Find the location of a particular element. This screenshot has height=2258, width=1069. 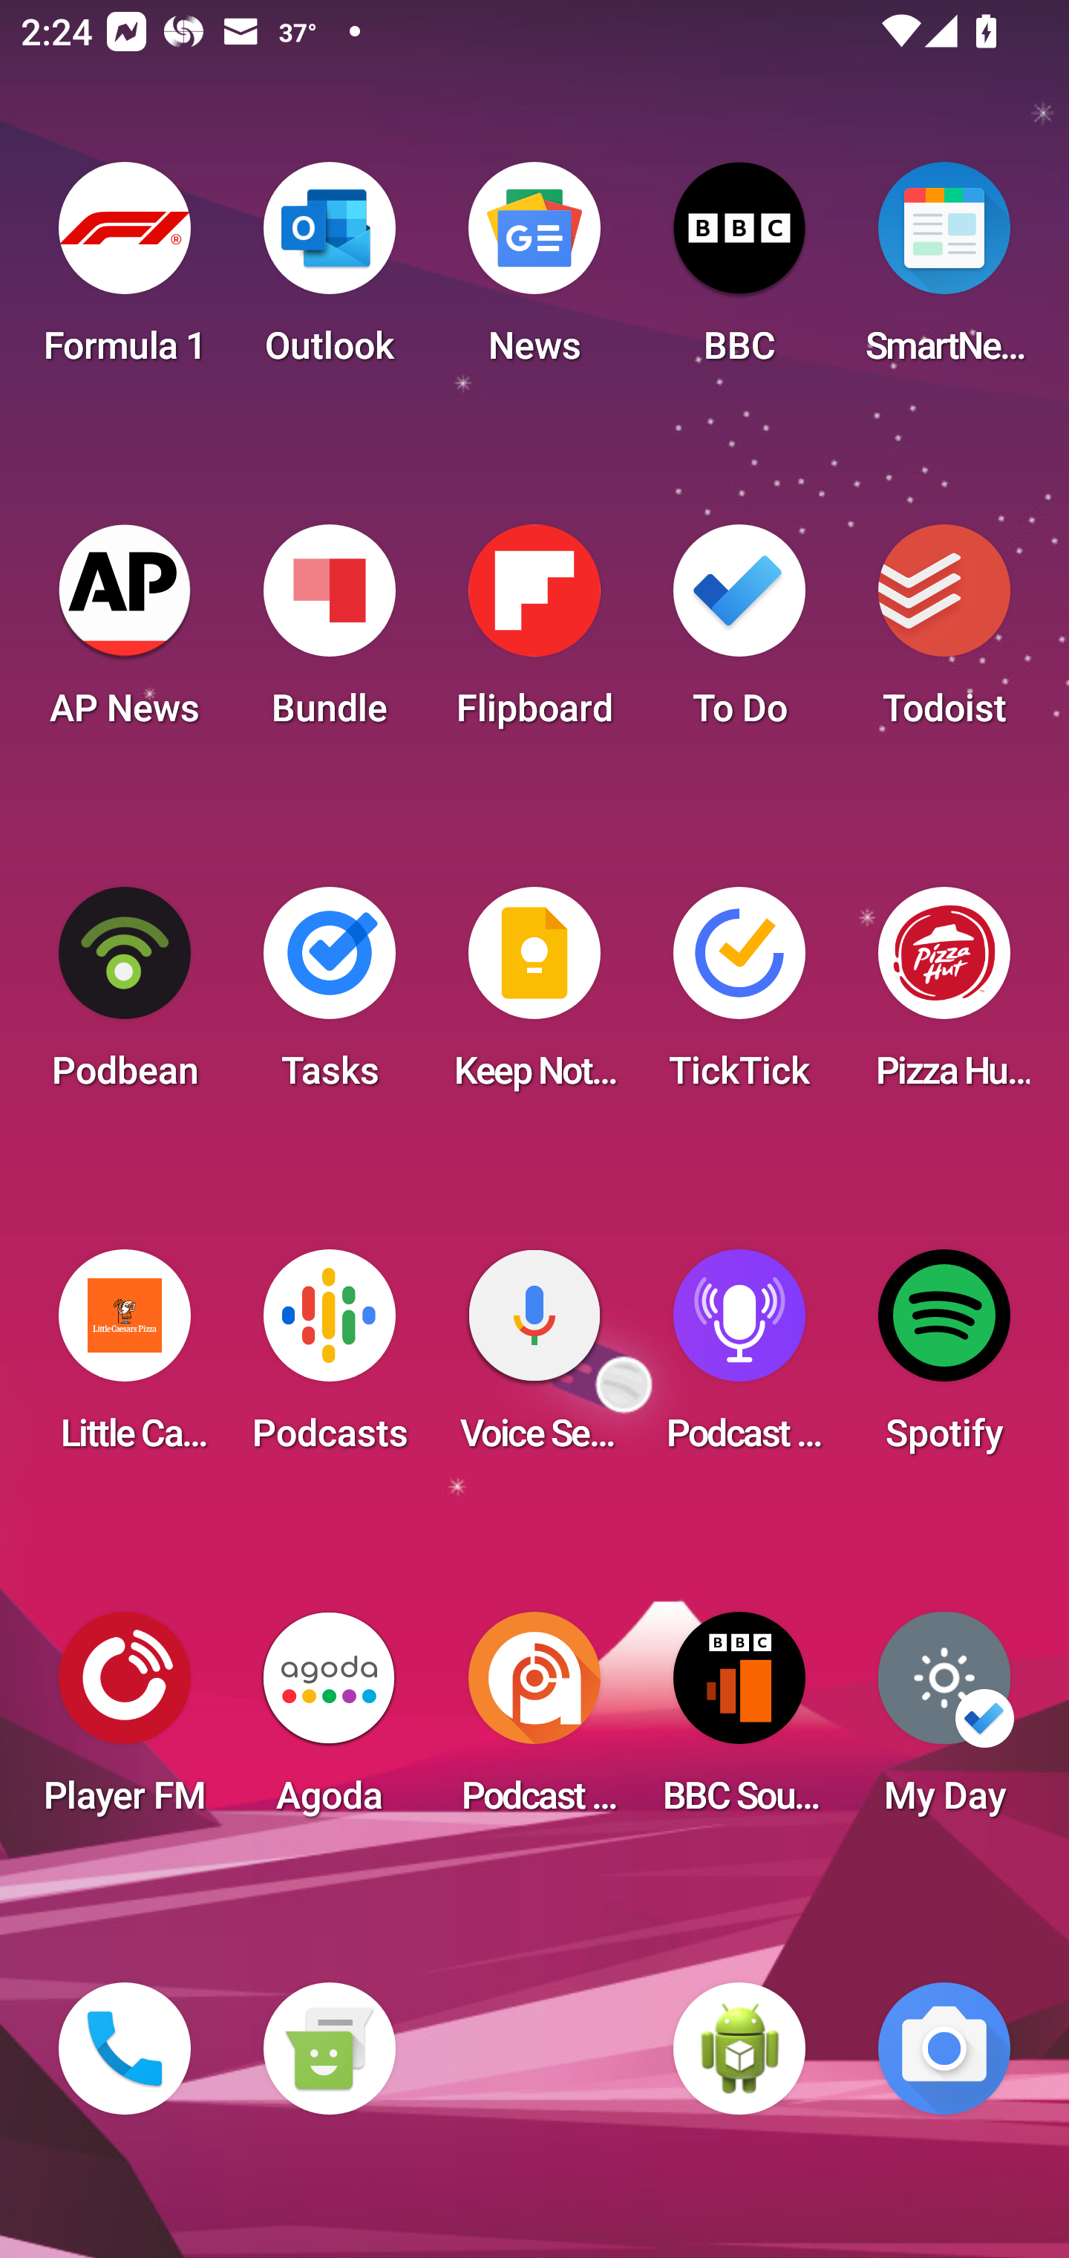

Voice Search is located at coordinates (534, 1359).